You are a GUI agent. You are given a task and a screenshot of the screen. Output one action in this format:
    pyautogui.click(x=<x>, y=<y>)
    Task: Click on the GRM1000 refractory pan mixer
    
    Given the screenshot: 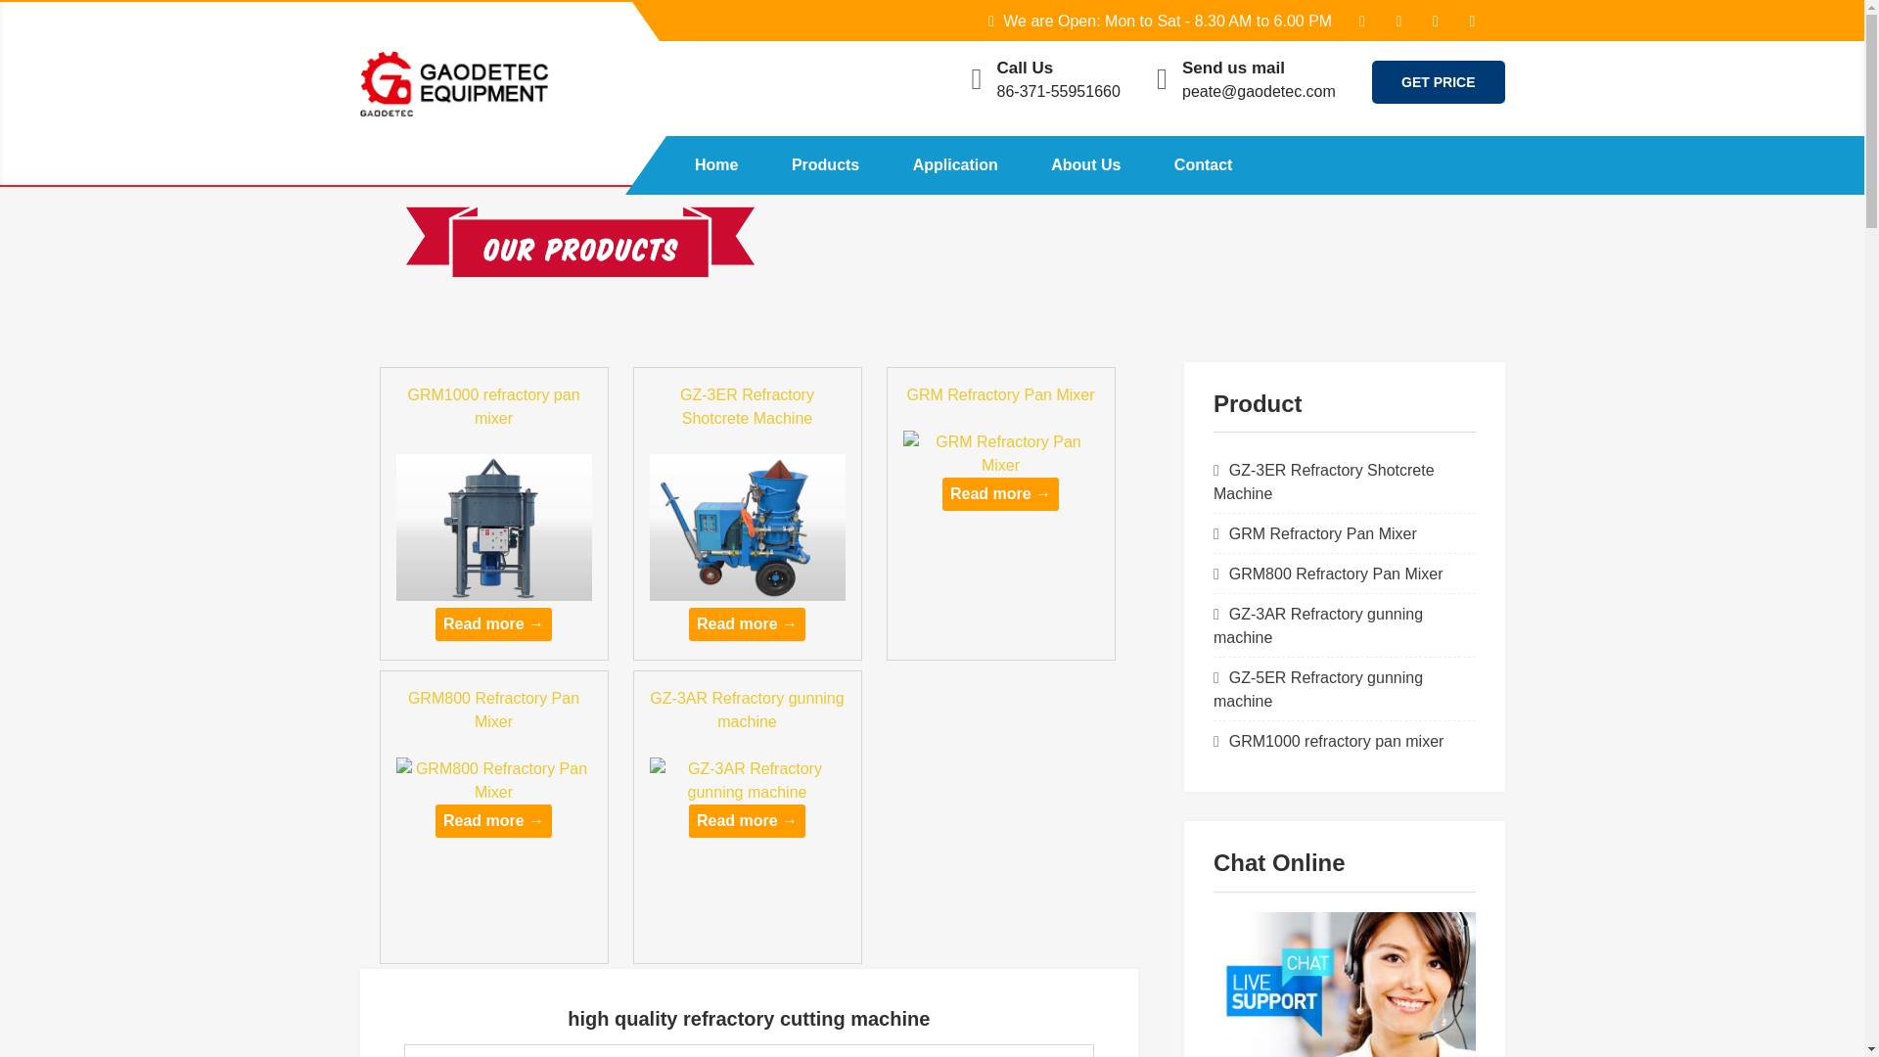 What is the action you would take?
    pyautogui.click(x=1337, y=741)
    